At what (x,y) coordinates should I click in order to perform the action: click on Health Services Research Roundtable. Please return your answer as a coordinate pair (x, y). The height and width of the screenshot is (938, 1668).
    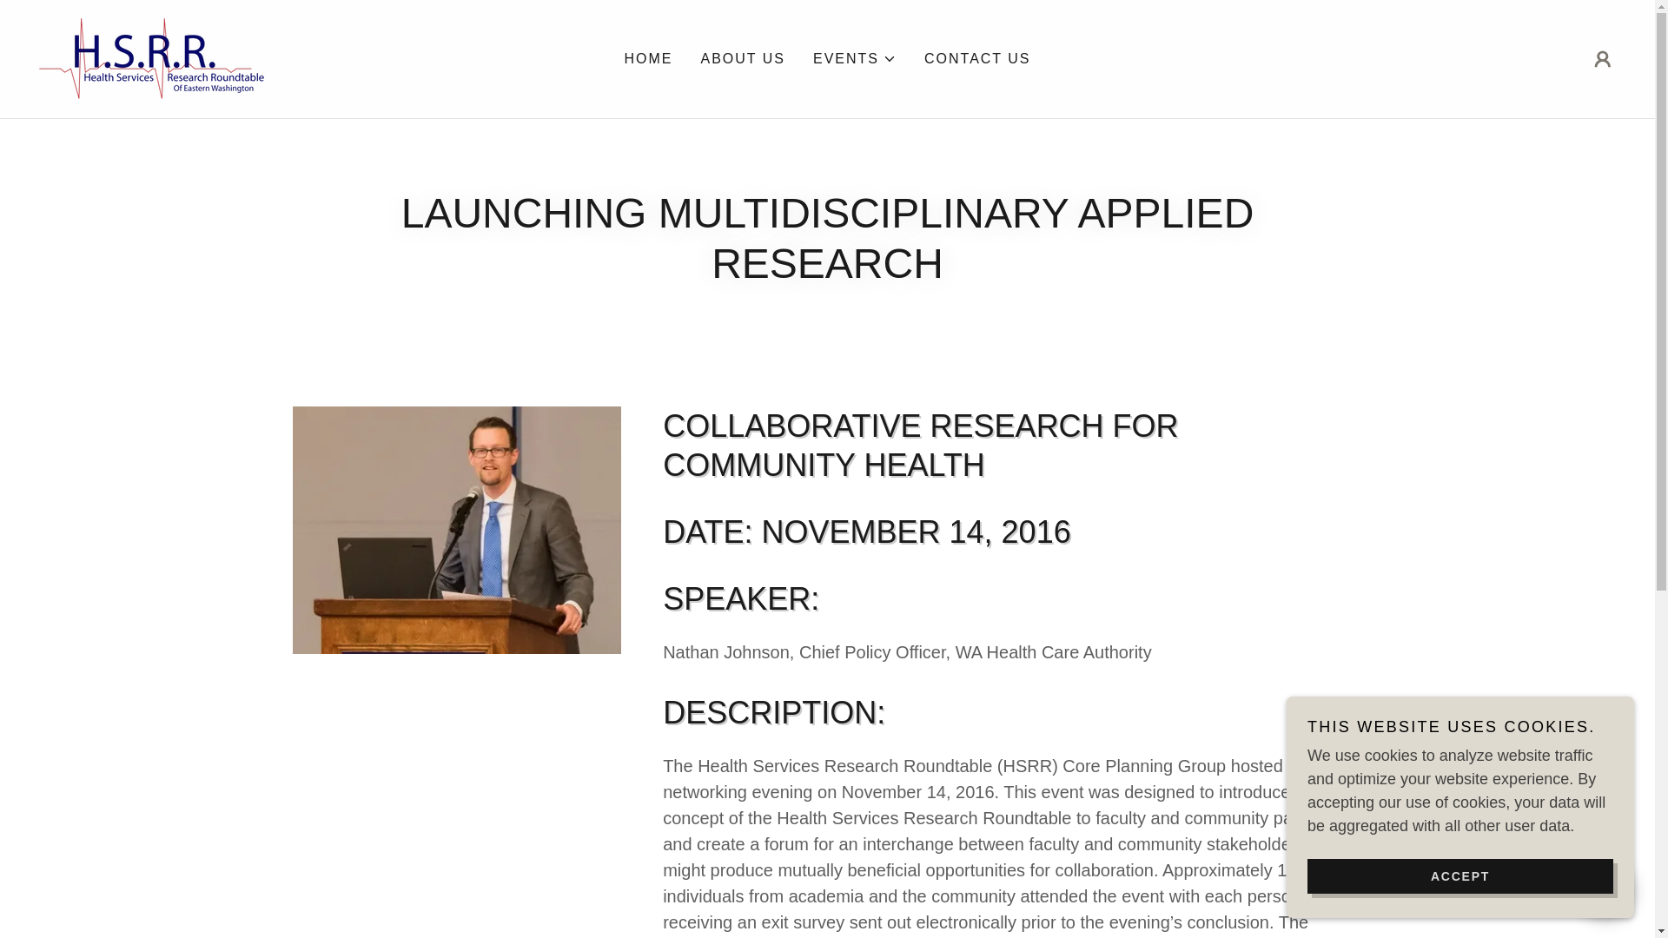
    Looking at the image, I should click on (154, 57).